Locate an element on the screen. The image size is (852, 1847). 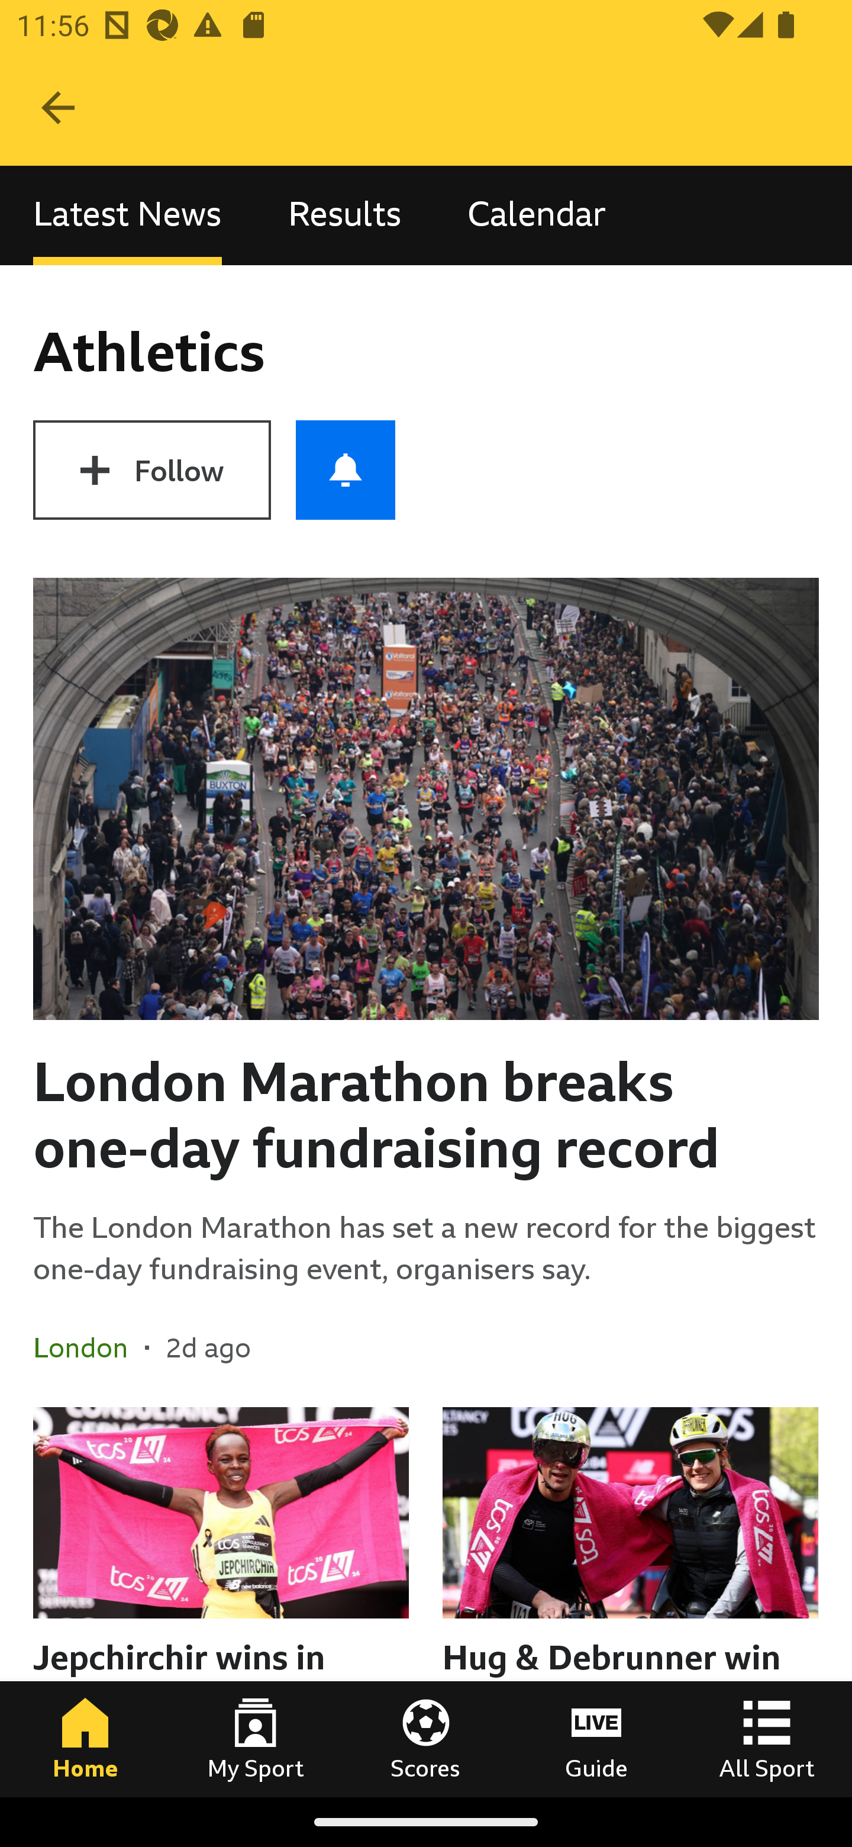
Follow Athletics Follow is located at coordinates (151, 470).